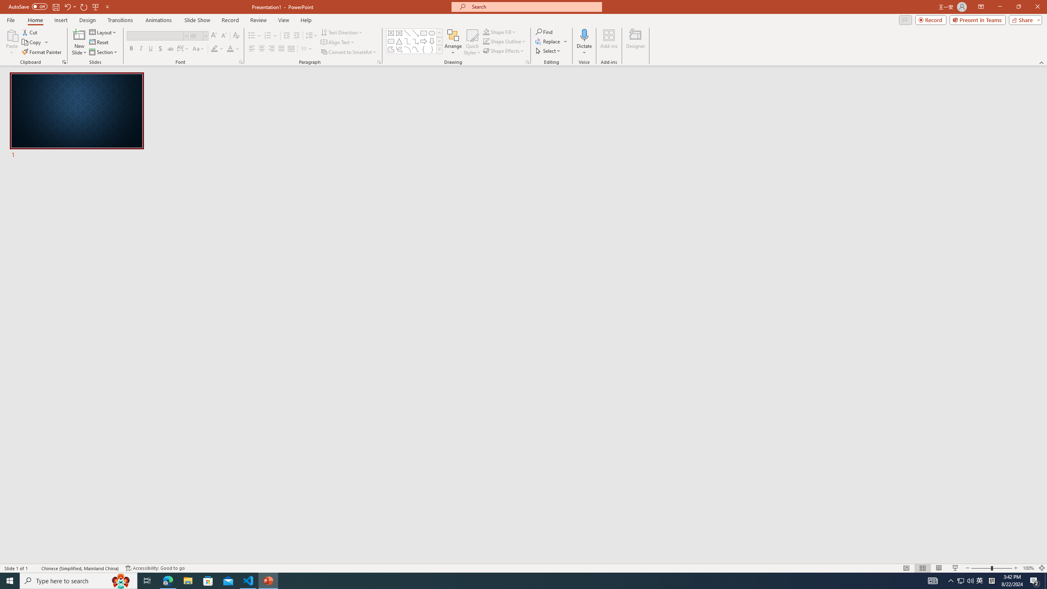 Image resolution: width=1047 pixels, height=589 pixels. Describe the element at coordinates (486, 32) in the screenshot. I see `Shape Fill Orange, Accent 2` at that location.